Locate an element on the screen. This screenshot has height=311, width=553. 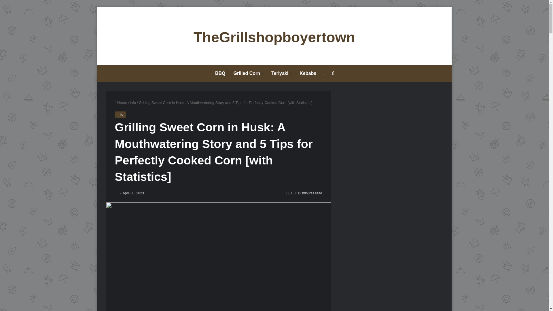
Grilled Corn is located at coordinates (248, 73).